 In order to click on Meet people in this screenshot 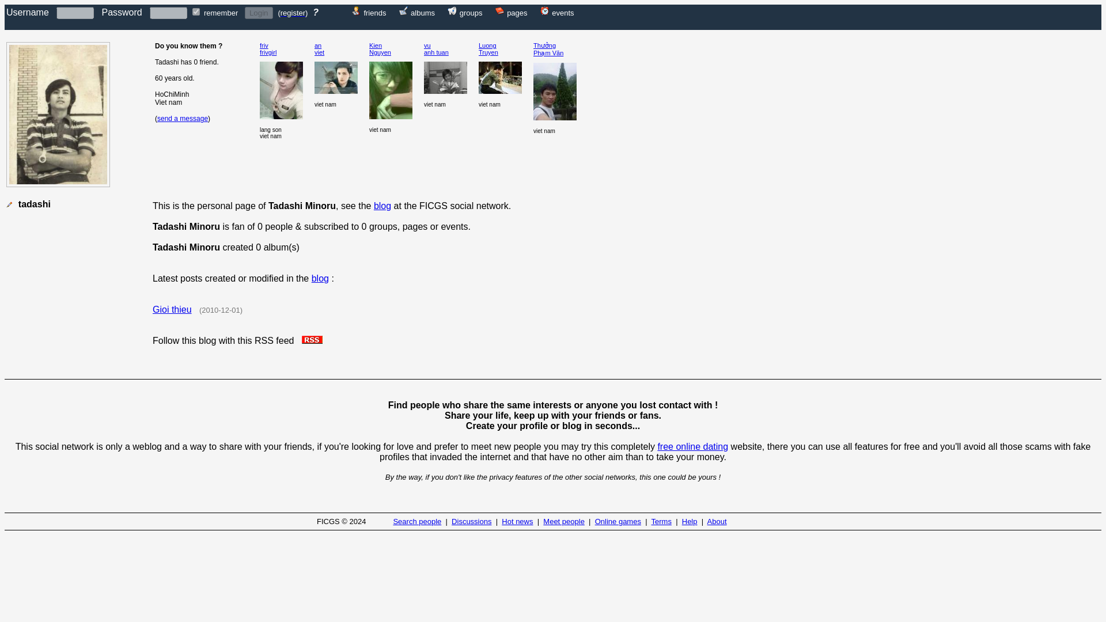, I will do `click(563, 521)`.